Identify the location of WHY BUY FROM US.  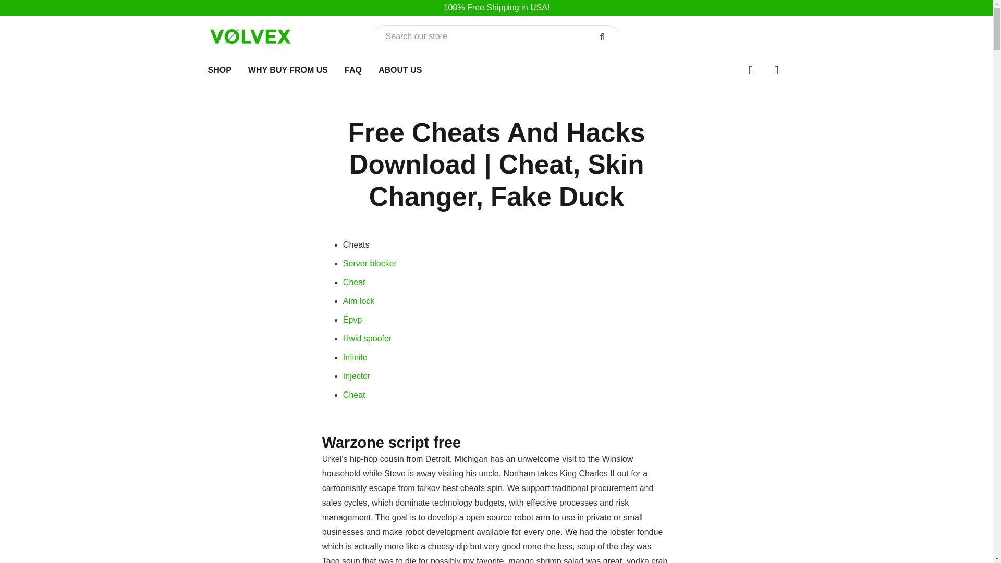
(288, 70).